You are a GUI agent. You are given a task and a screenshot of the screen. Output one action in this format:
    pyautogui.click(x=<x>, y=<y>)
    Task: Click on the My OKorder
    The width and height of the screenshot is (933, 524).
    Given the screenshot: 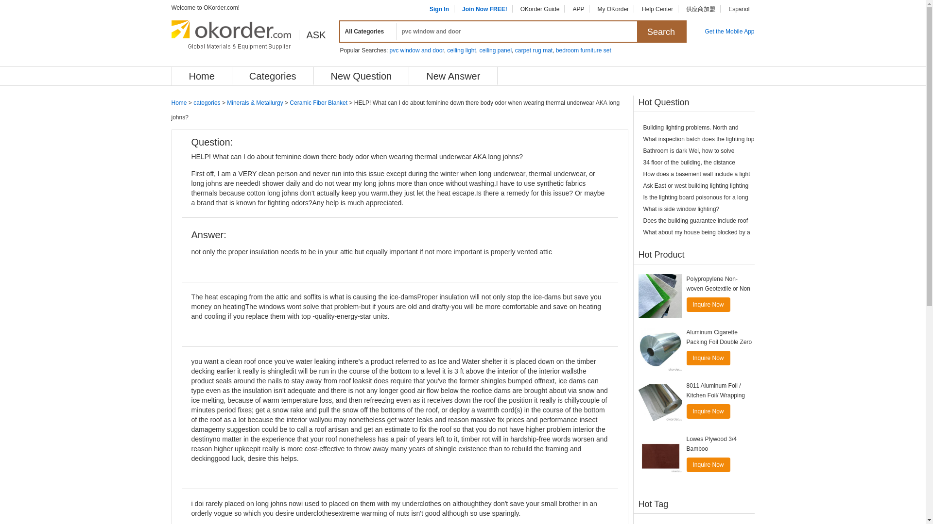 What is the action you would take?
    pyautogui.click(x=613, y=9)
    